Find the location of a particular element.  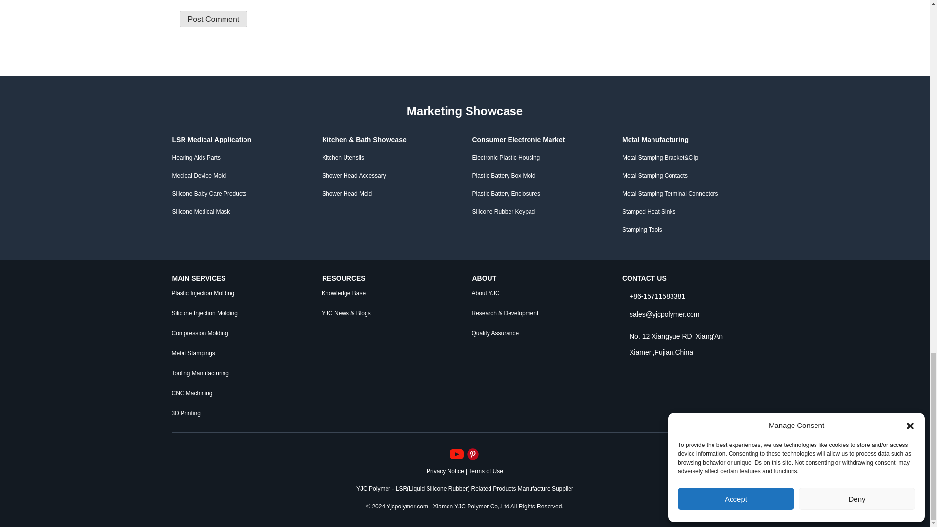

Privacy Notice is located at coordinates (445, 470).